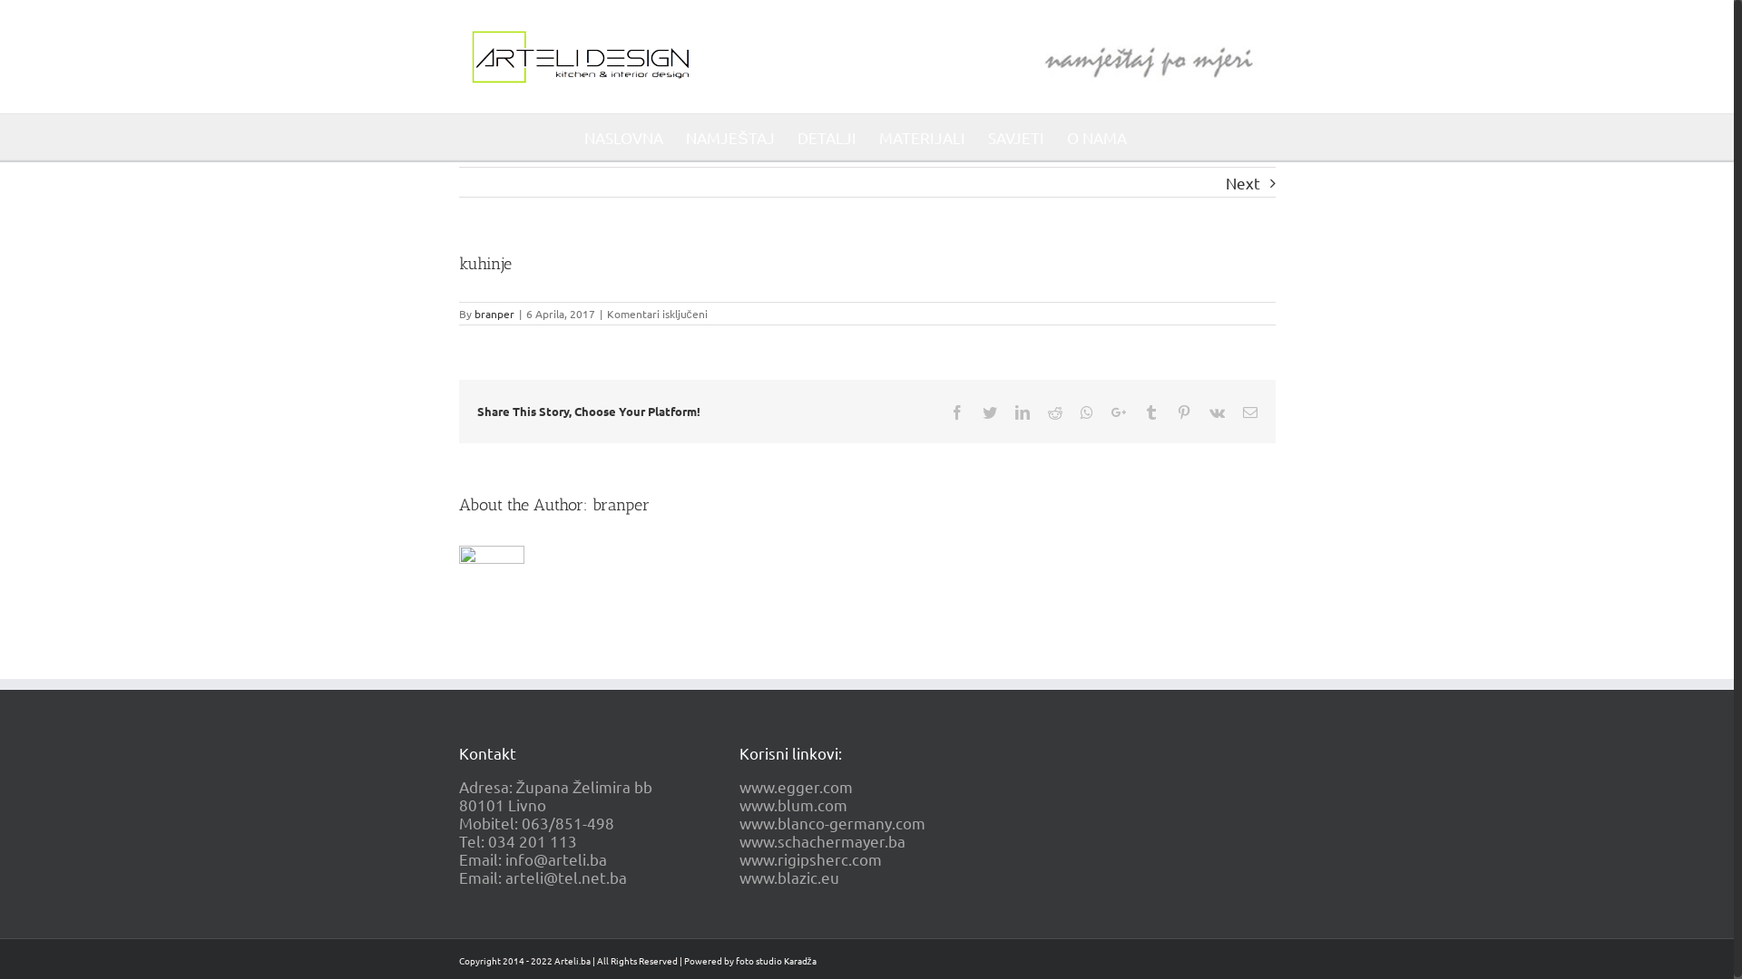  I want to click on branper, so click(621, 505).